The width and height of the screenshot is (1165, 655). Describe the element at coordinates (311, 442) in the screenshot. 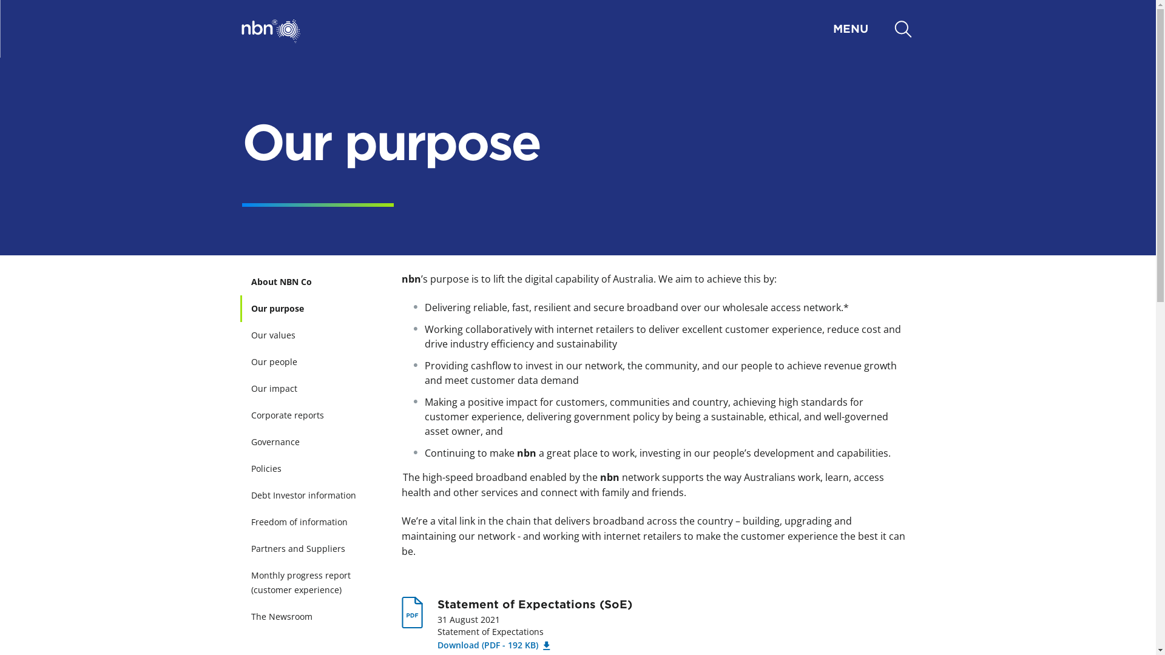

I see `Governance` at that location.